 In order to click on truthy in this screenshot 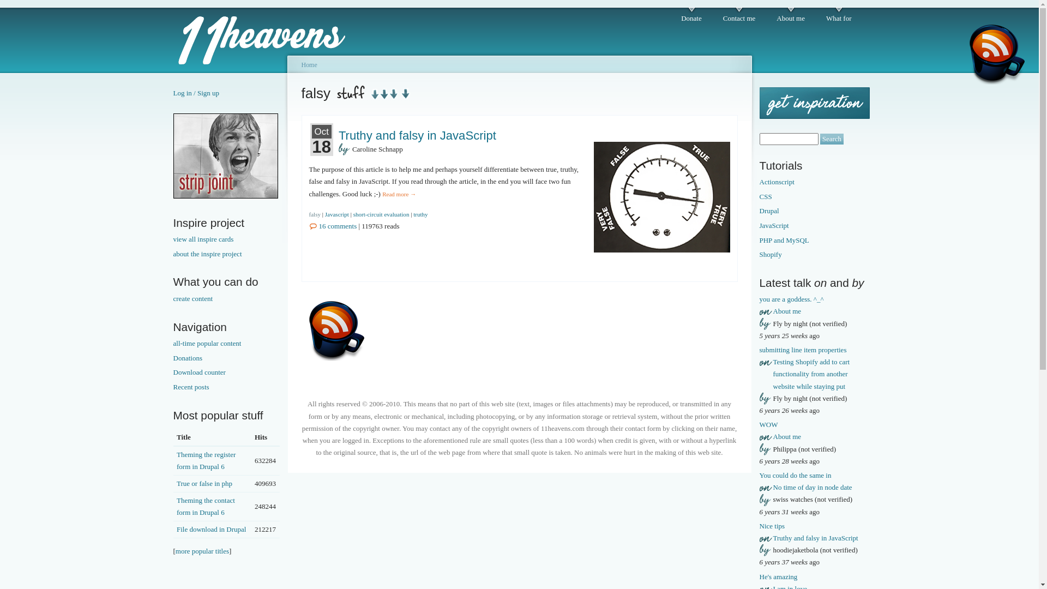, I will do `click(420, 214)`.